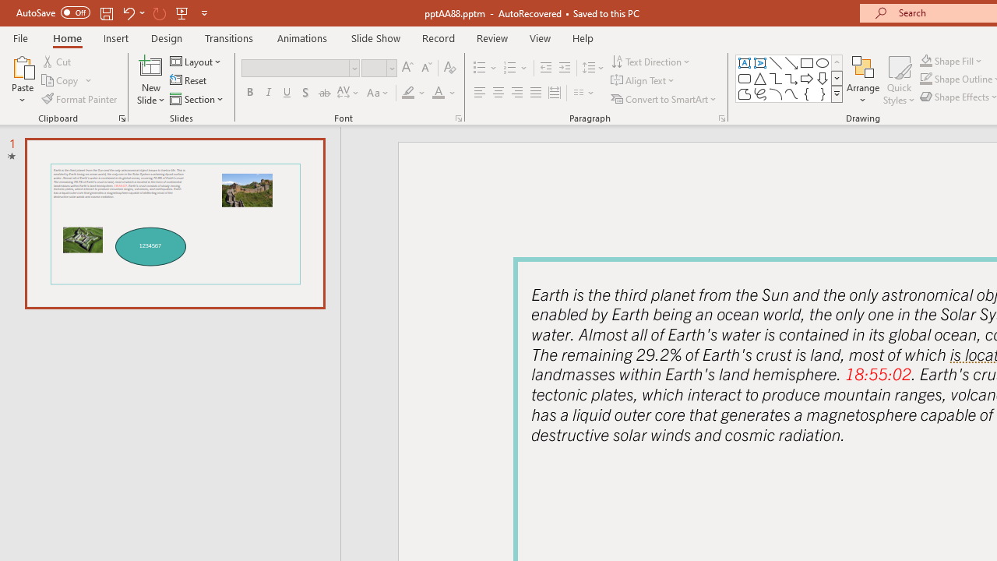 Image resolution: width=997 pixels, height=561 pixels. I want to click on Paragraph..., so click(721, 118).